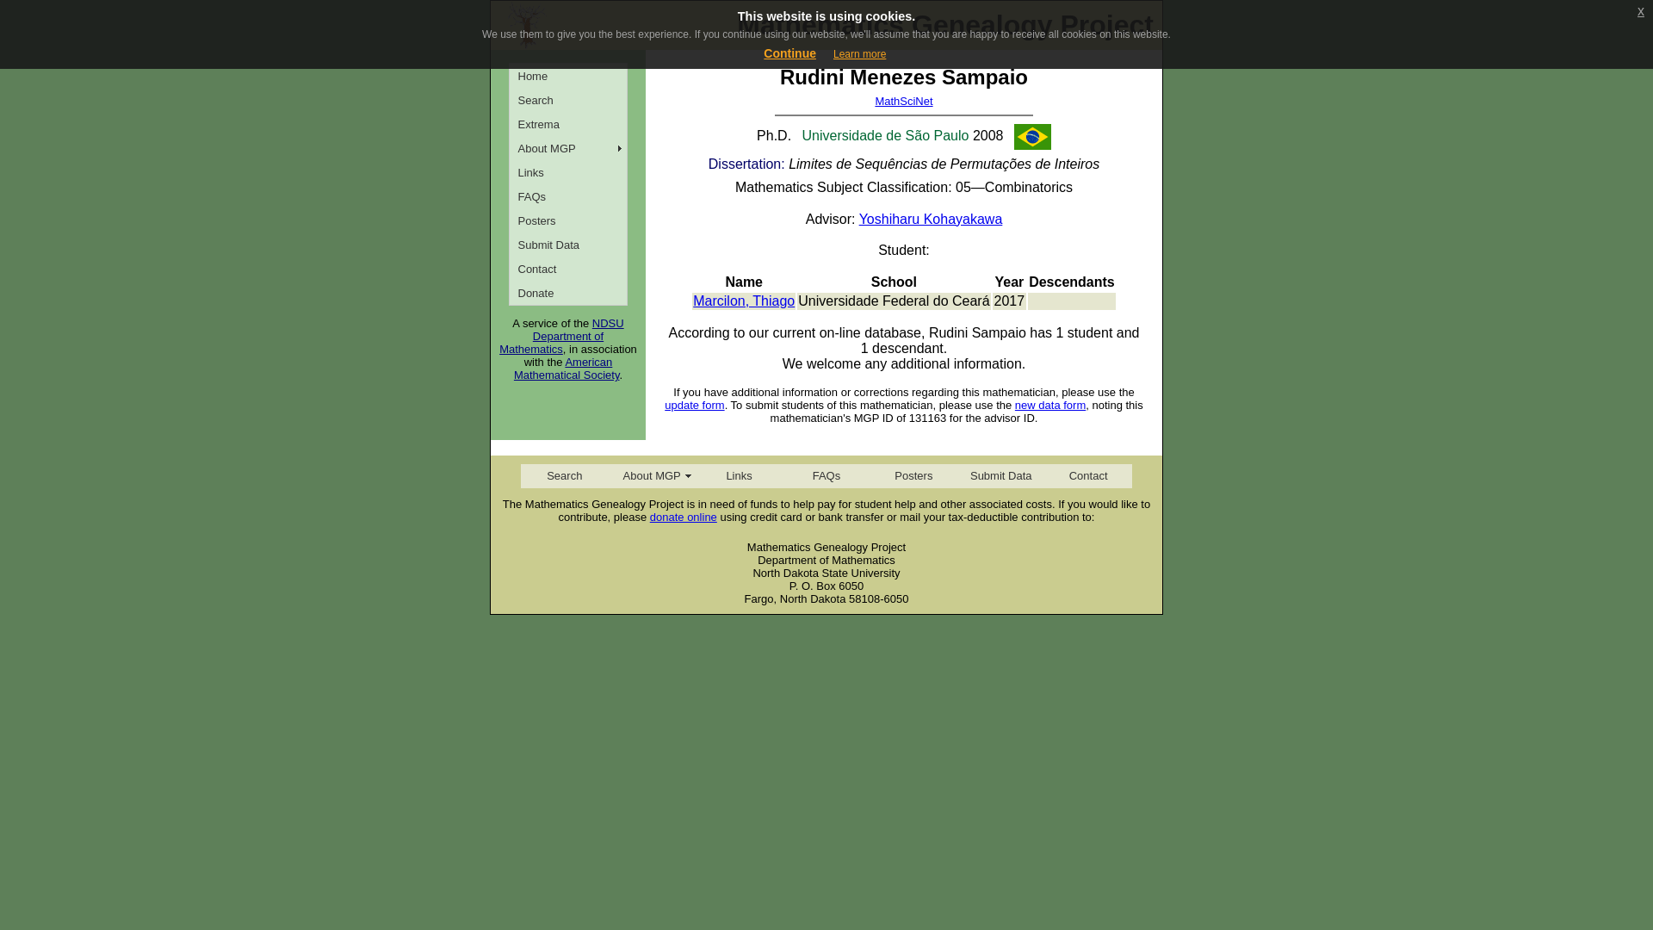 The height and width of the screenshot is (930, 1653). I want to click on Contact, so click(1087, 475).